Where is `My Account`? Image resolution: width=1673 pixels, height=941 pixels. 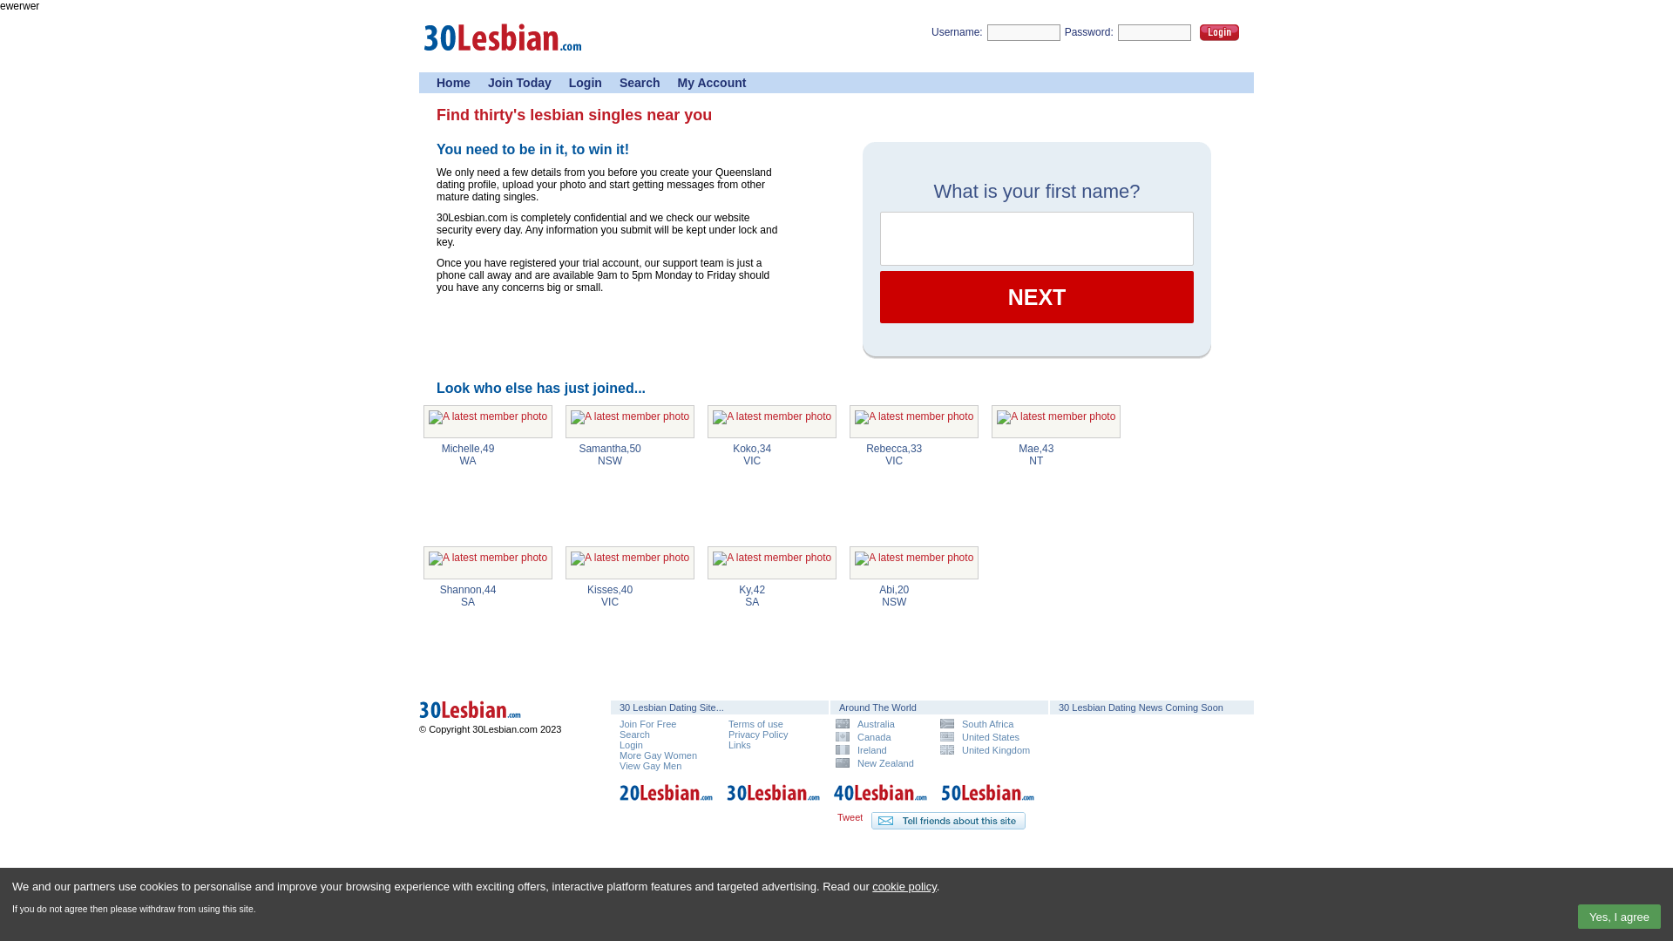
My Account is located at coordinates (713, 83).